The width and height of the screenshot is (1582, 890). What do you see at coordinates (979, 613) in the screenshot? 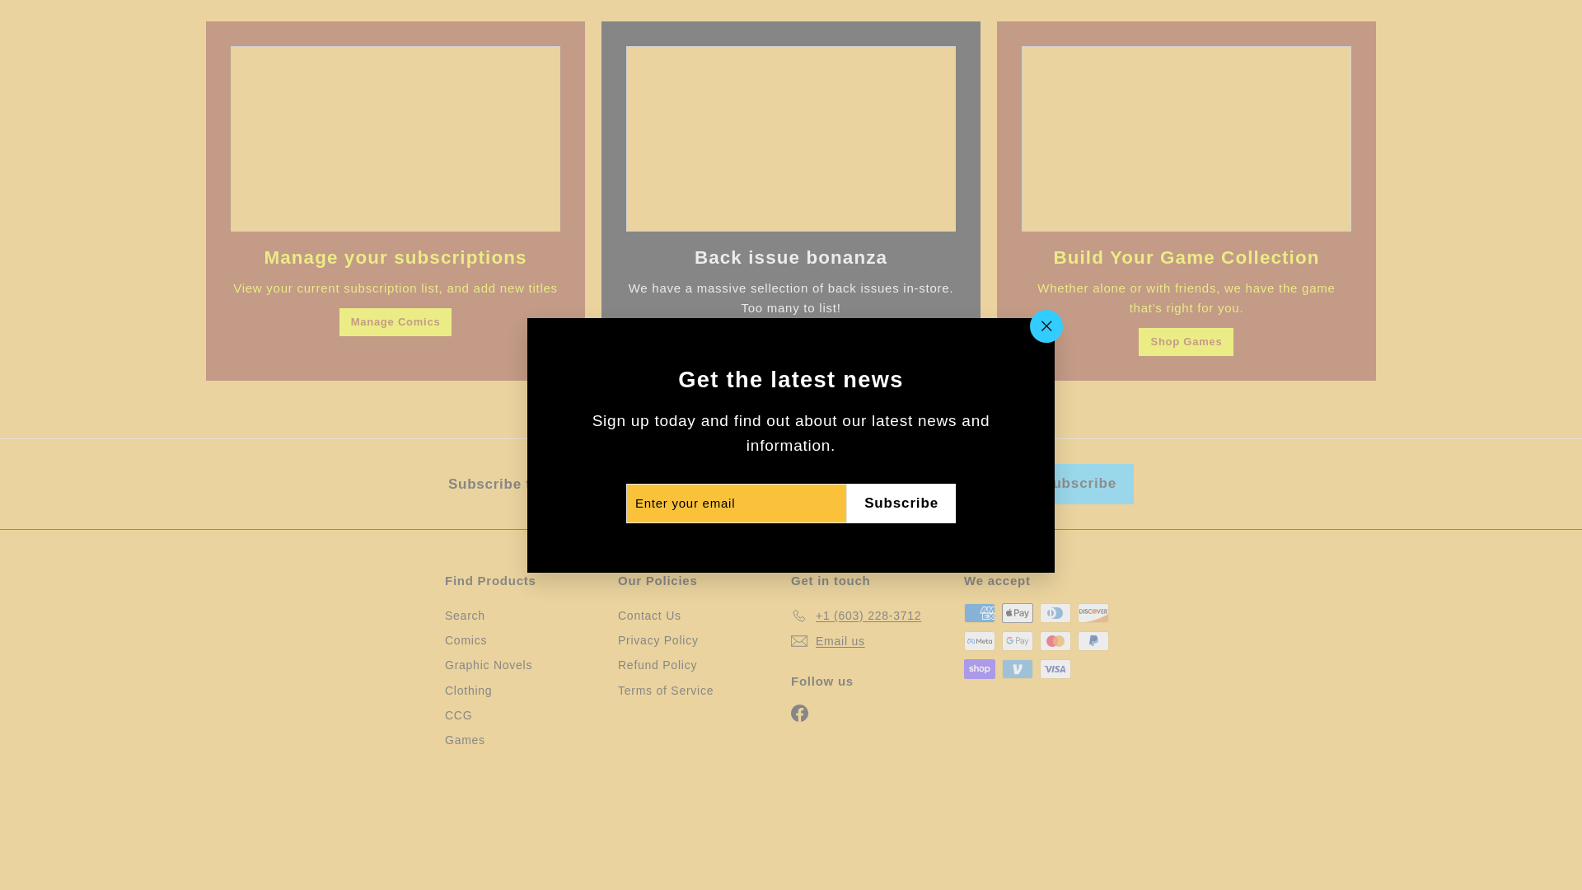
I see `American Express` at bounding box center [979, 613].